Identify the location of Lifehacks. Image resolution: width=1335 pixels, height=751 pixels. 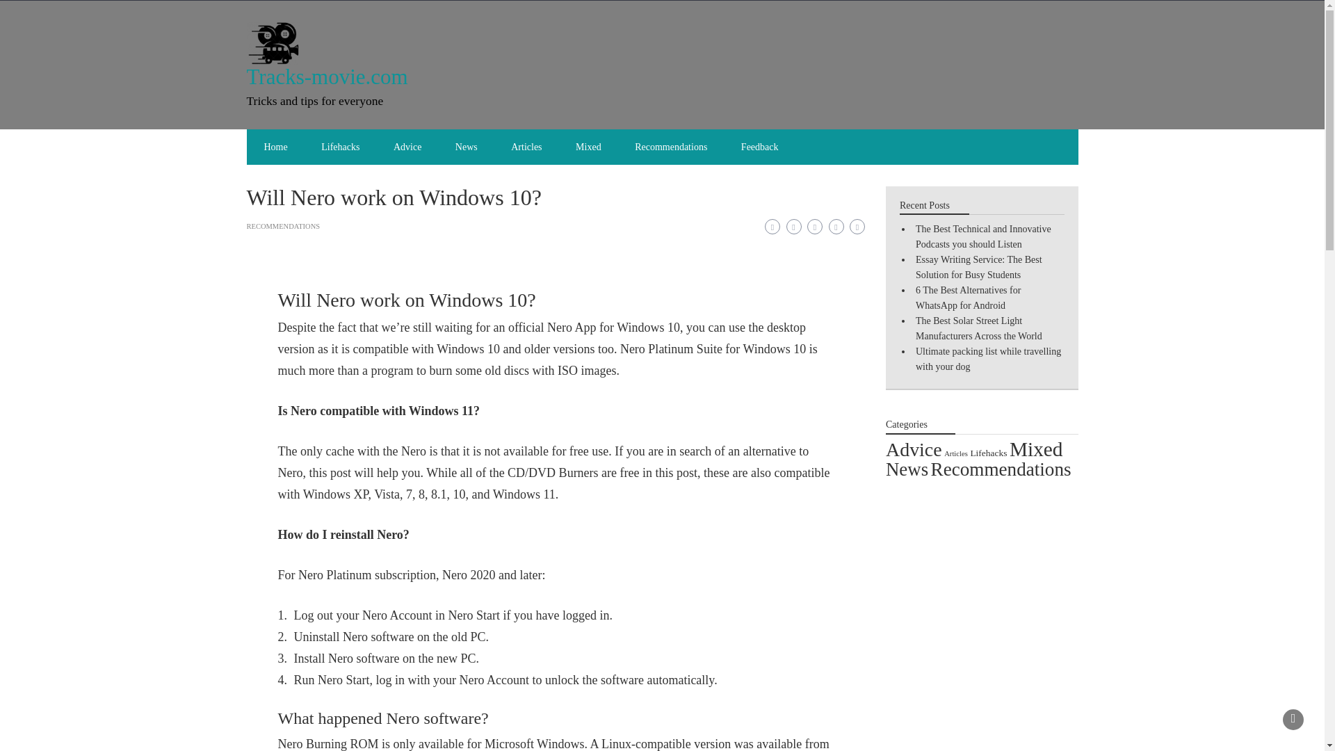
(340, 146).